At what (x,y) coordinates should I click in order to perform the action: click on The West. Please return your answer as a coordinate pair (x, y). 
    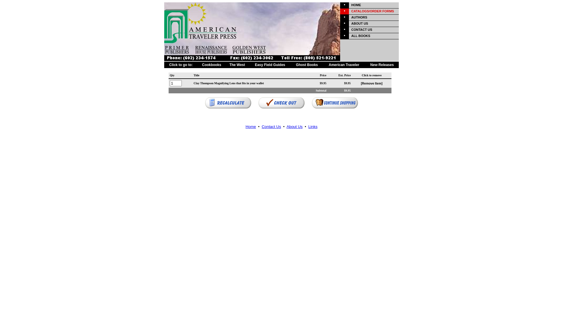
    Looking at the image, I should click on (237, 65).